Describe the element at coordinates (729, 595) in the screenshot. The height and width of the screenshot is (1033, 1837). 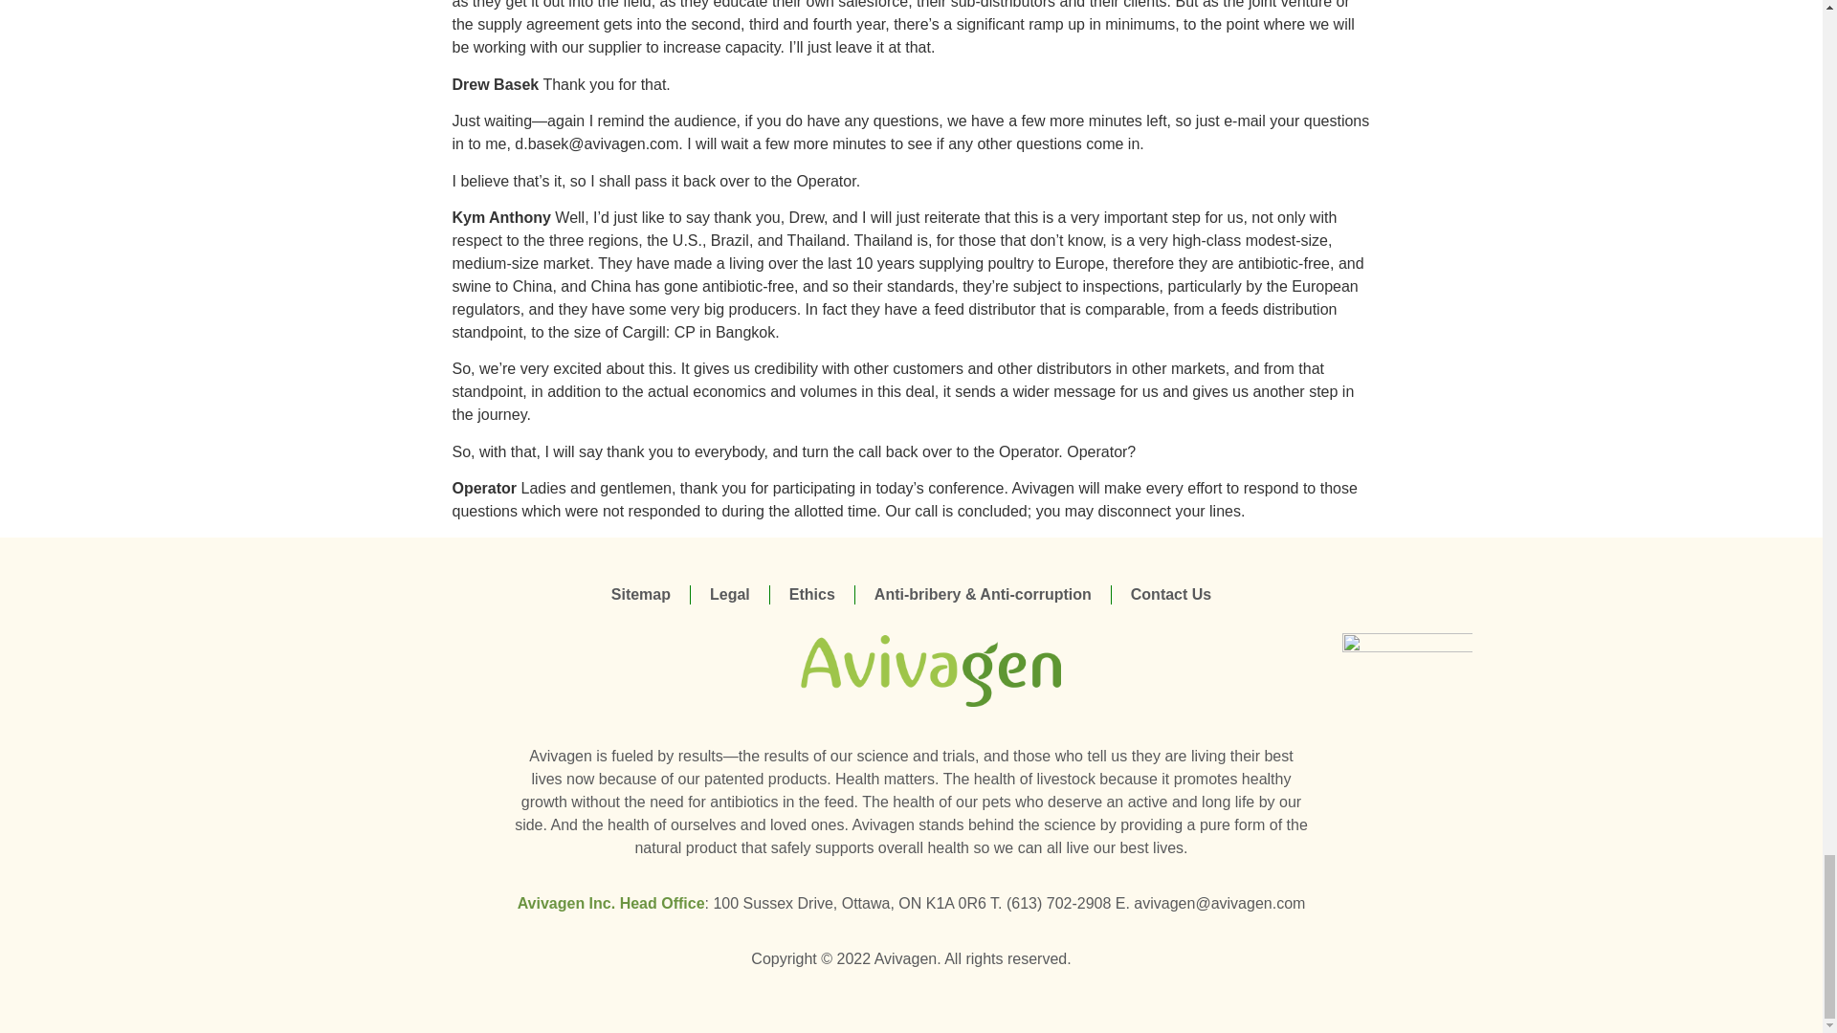
I see `Legal` at that location.